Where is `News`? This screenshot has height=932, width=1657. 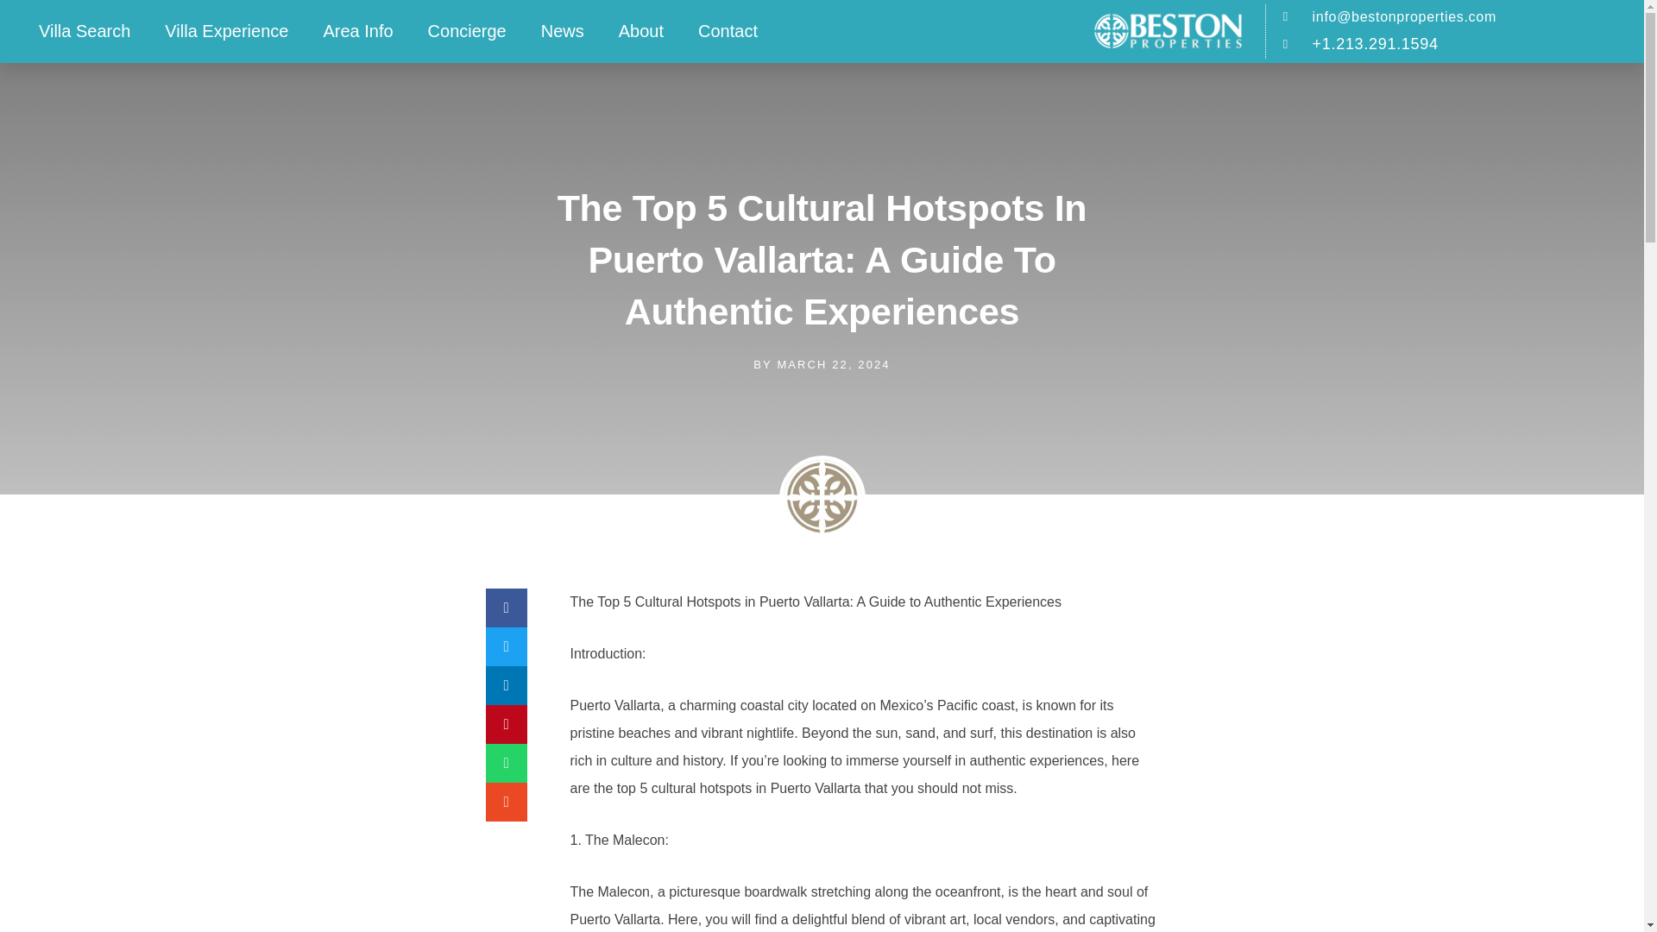 News is located at coordinates (562, 31).